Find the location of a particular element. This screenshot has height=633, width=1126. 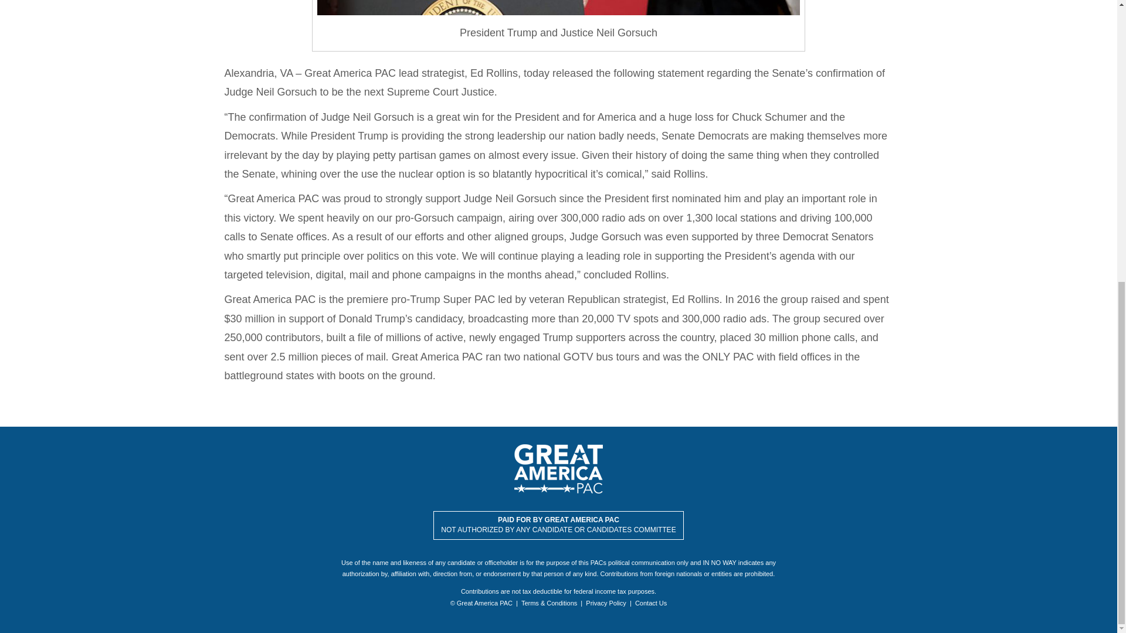

Privacy Policy is located at coordinates (605, 603).